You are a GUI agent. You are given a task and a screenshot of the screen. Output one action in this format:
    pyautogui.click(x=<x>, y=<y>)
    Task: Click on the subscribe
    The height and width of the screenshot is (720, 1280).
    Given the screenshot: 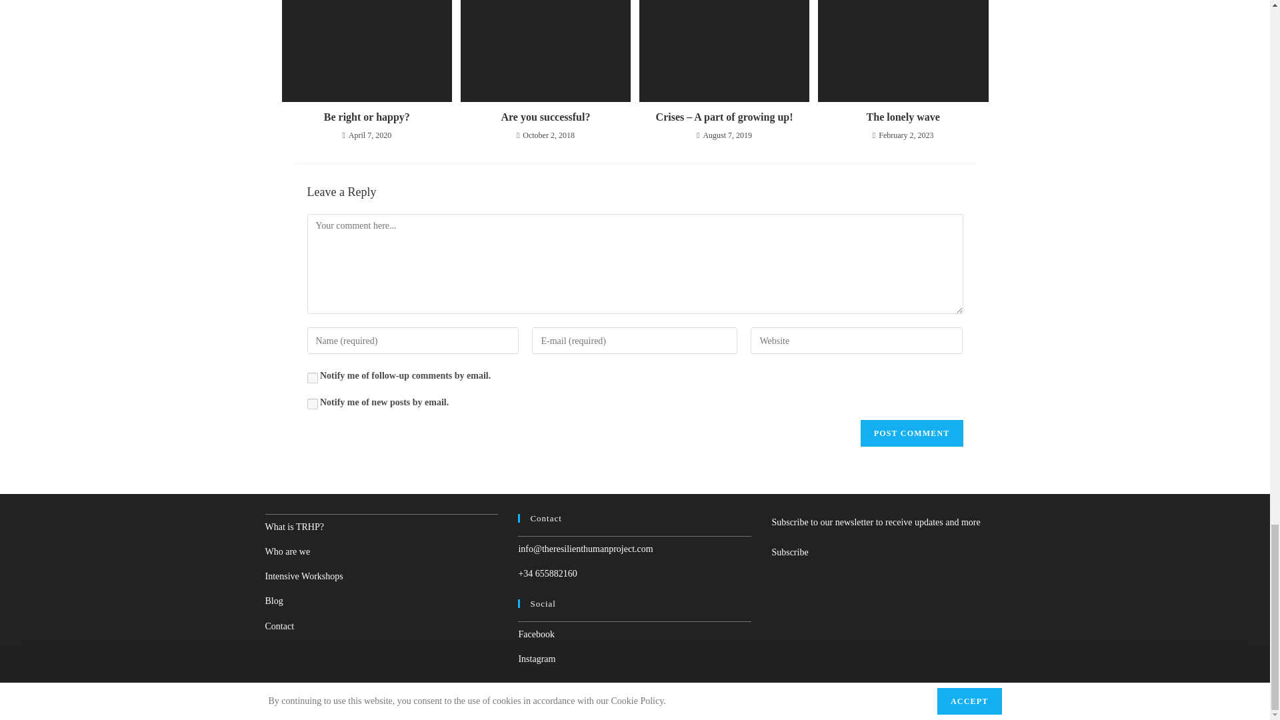 What is the action you would take?
    pyautogui.click(x=312, y=404)
    